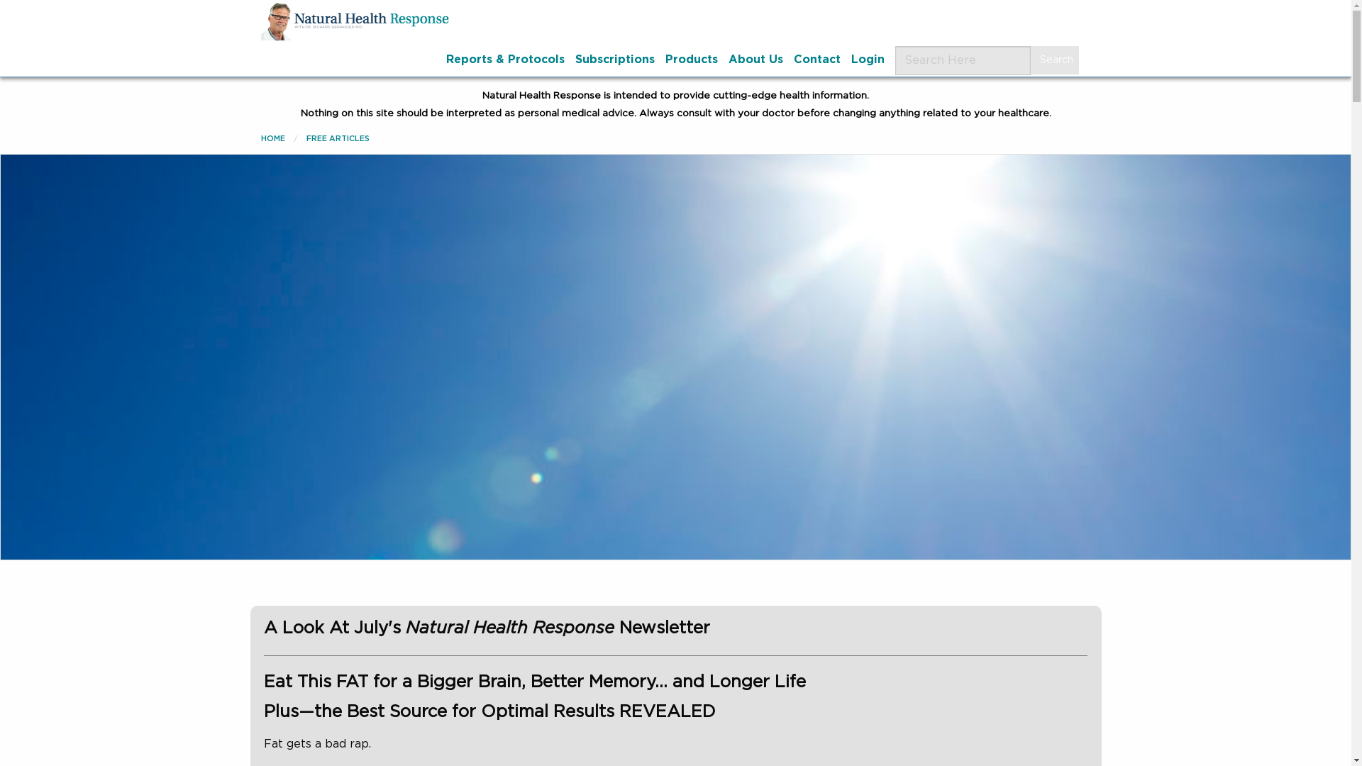 The height and width of the screenshot is (766, 1362). I want to click on Natural Health Response, so click(358, 21).